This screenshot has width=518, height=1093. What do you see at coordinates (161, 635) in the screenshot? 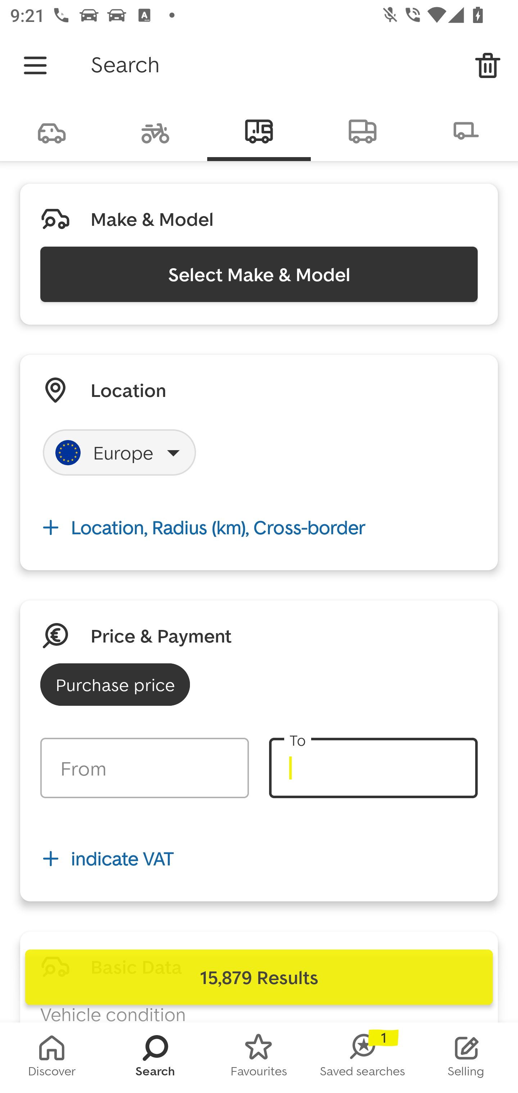
I see `Price & Payment` at bounding box center [161, 635].